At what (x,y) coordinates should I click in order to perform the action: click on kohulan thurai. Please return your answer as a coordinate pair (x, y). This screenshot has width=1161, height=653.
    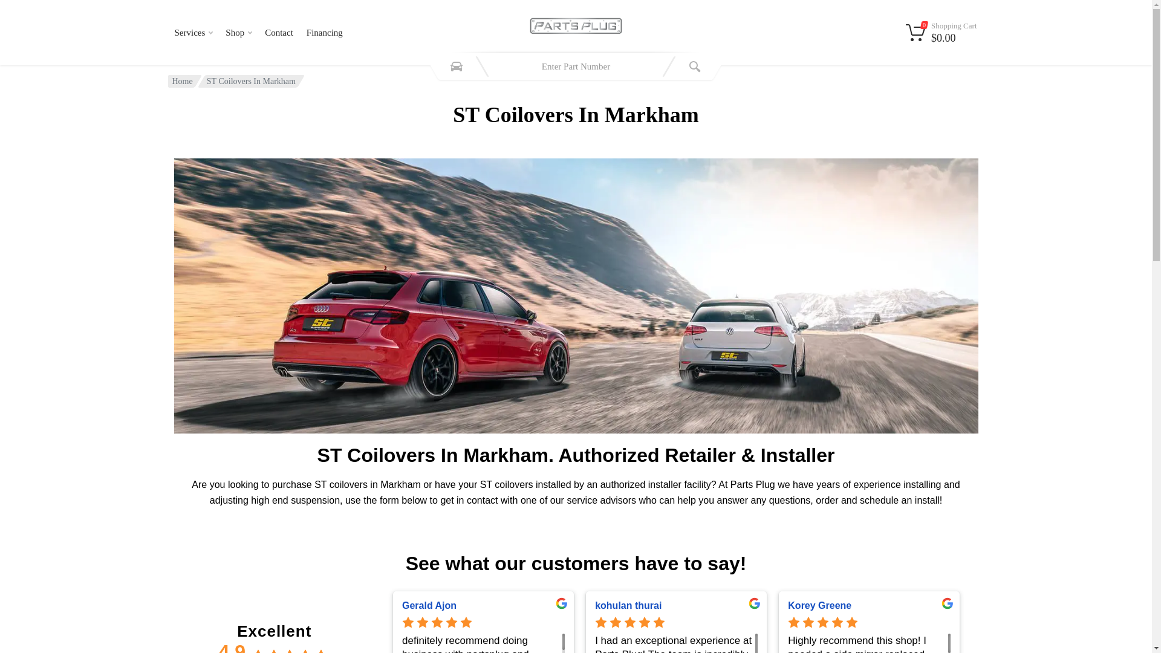
    Looking at the image, I should click on (676, 605).